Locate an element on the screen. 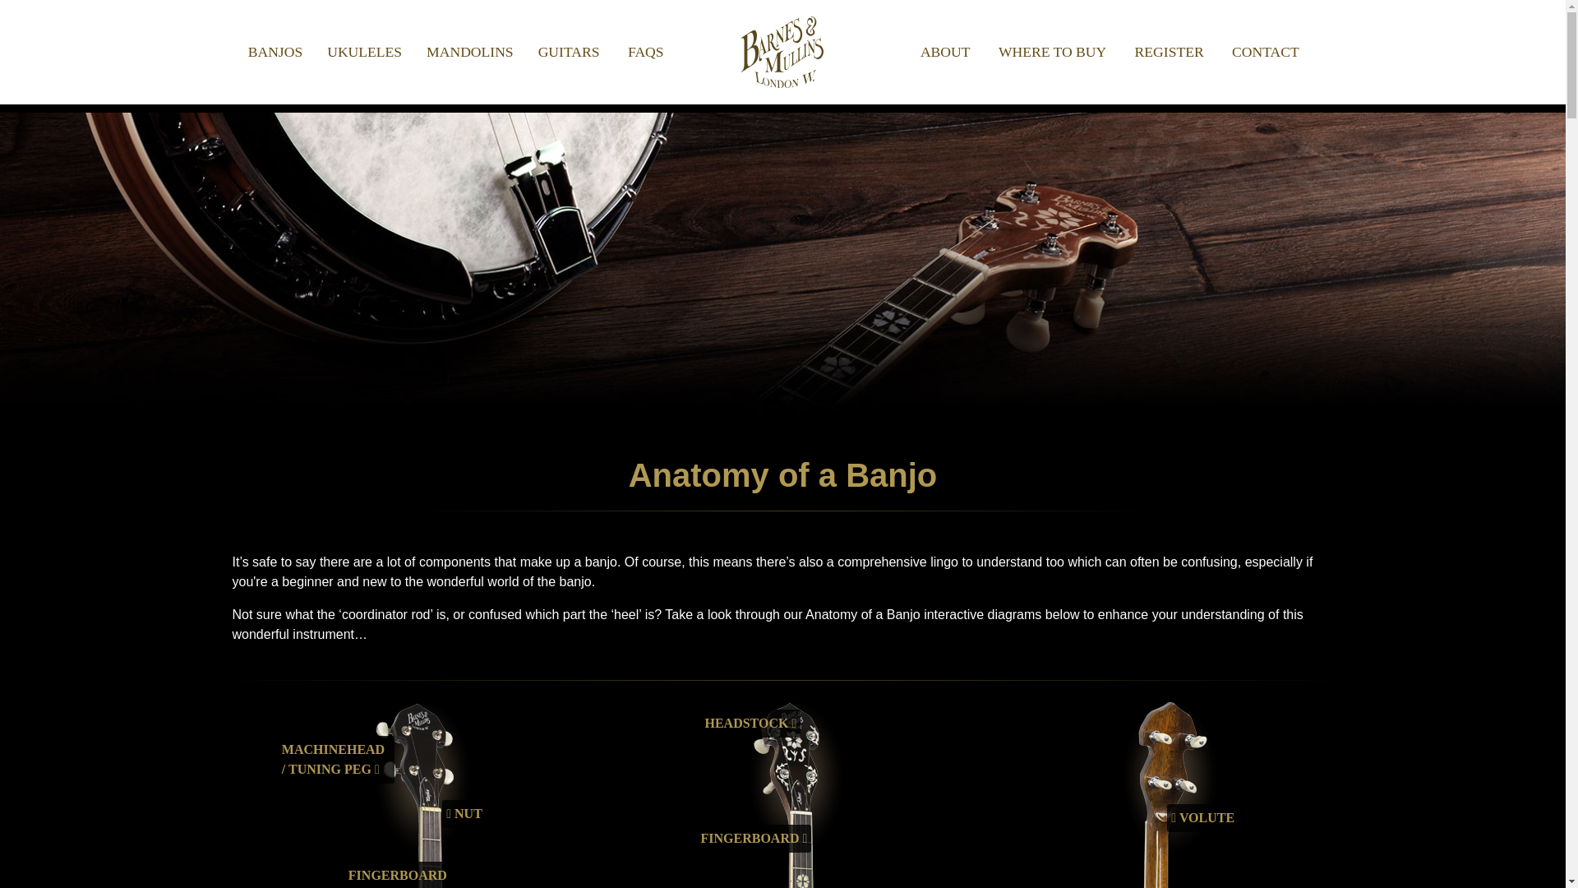  BANJOS is located at coordinates (275, 52).